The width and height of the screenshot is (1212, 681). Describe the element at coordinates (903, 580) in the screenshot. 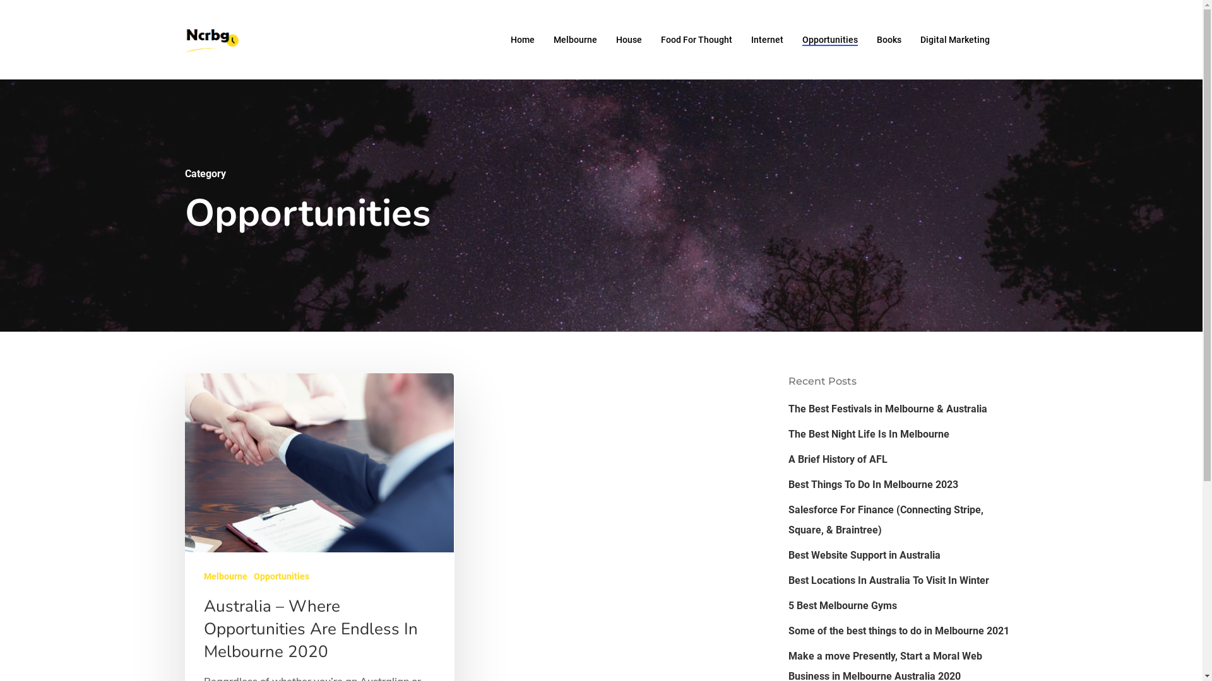

I see `Best Locations In Australia To Visit In Winter` at that location.